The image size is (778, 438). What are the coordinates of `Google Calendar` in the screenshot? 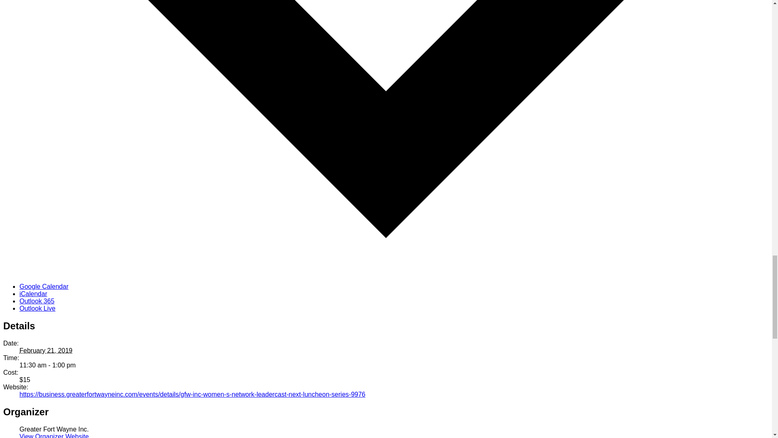 It's located at (44, 286).